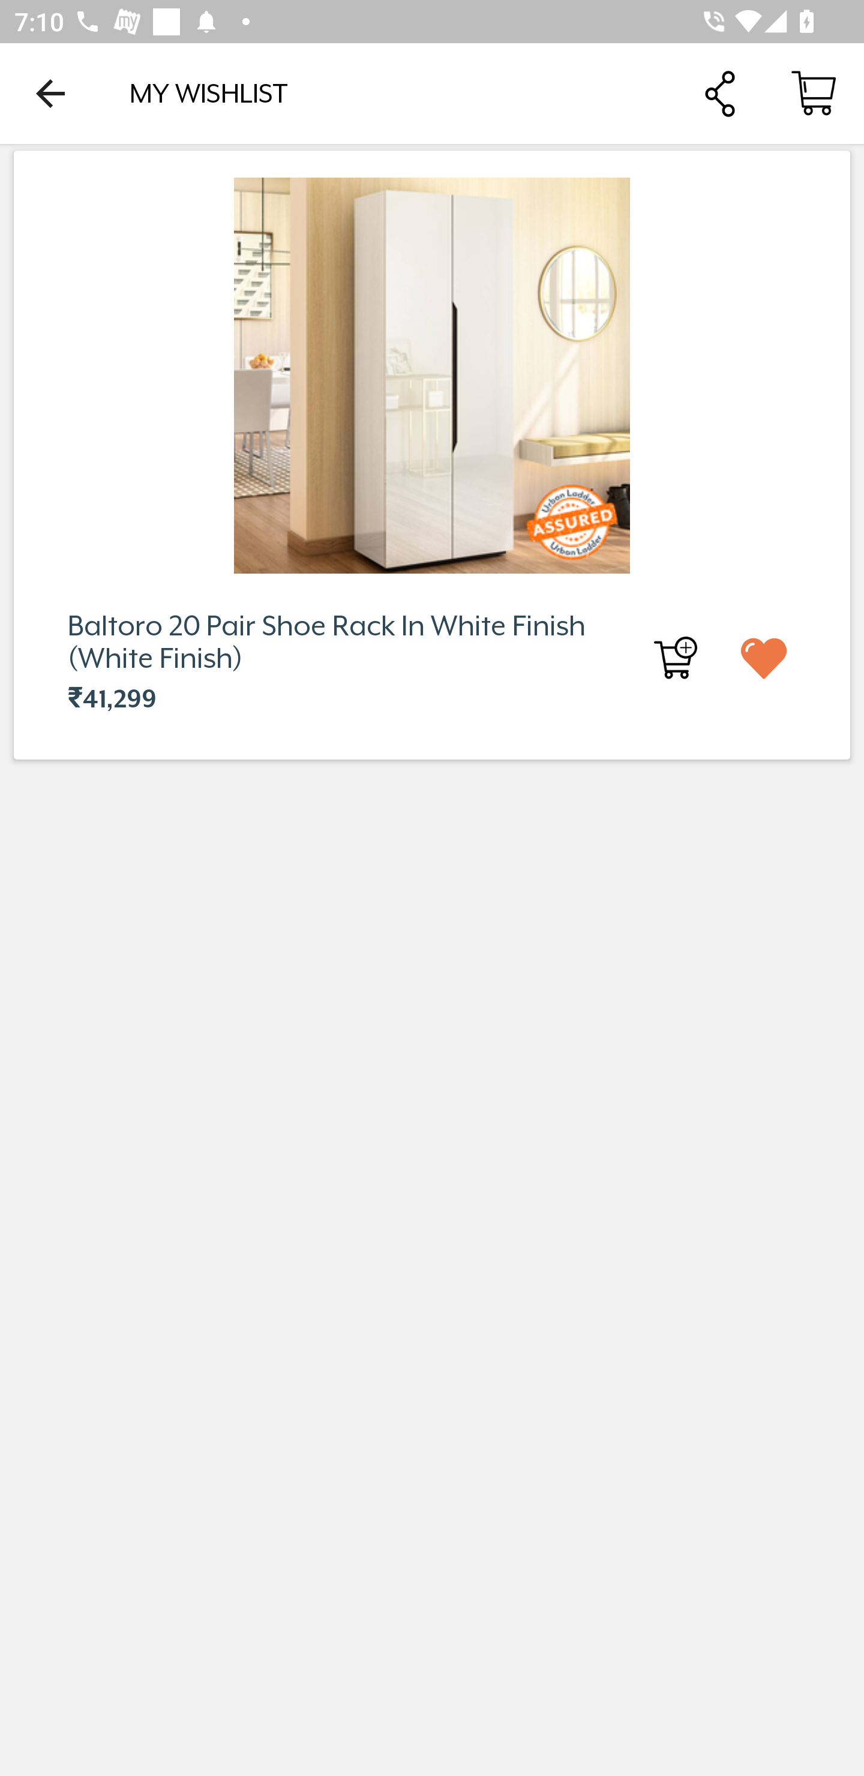 Image resolution: width=864 pixels, height=1776 pixels. Describe the element at coordinates (781, 656) in the screenshot. I see `` at that location.